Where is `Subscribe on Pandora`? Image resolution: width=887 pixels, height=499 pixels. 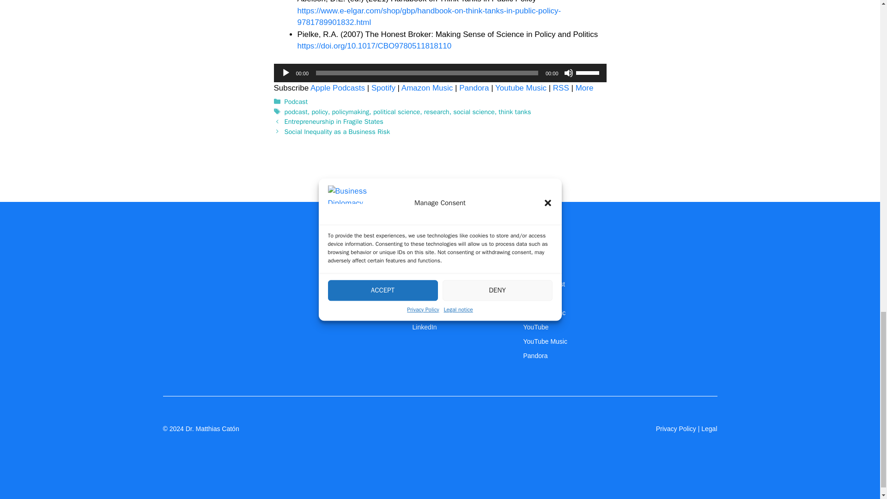 Subscribe on Pandora is located at coordinates (474, 88).